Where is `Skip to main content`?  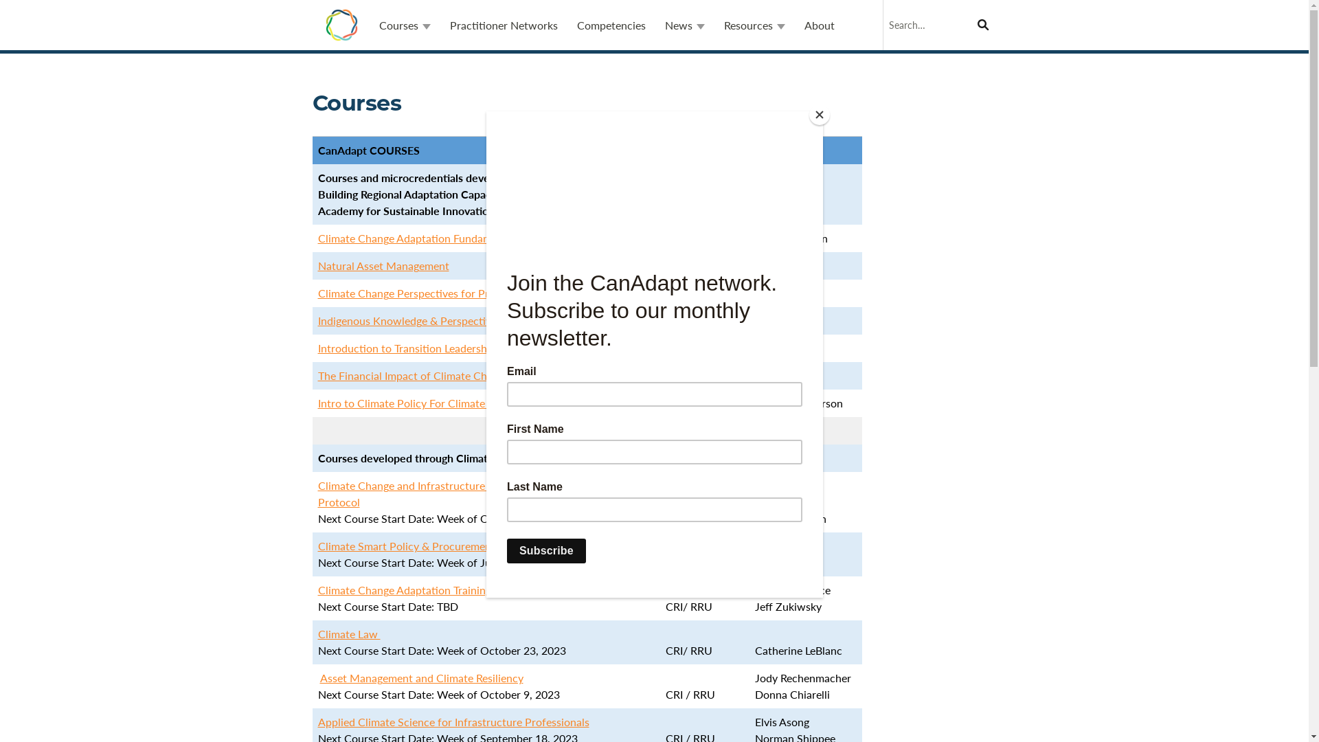 Skip to main content is located at coordinates (50, 0).